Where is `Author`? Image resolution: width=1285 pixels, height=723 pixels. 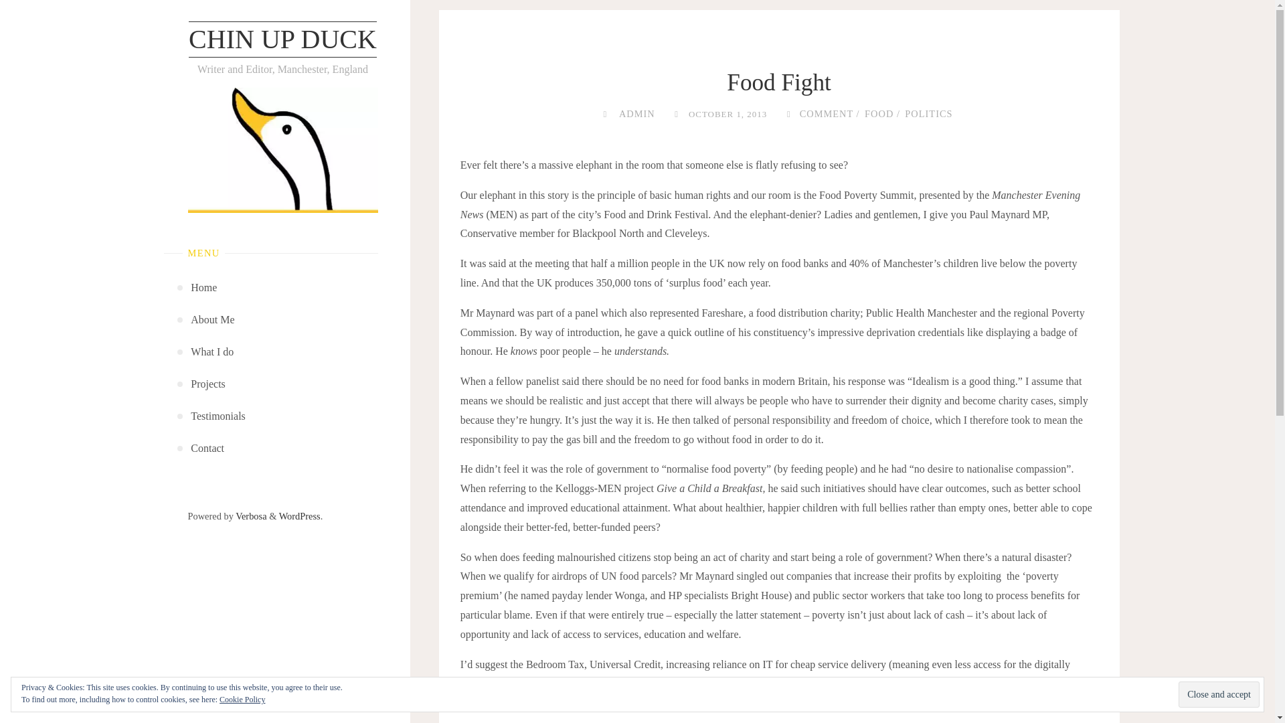
Author is located at coordinates (605, 114).